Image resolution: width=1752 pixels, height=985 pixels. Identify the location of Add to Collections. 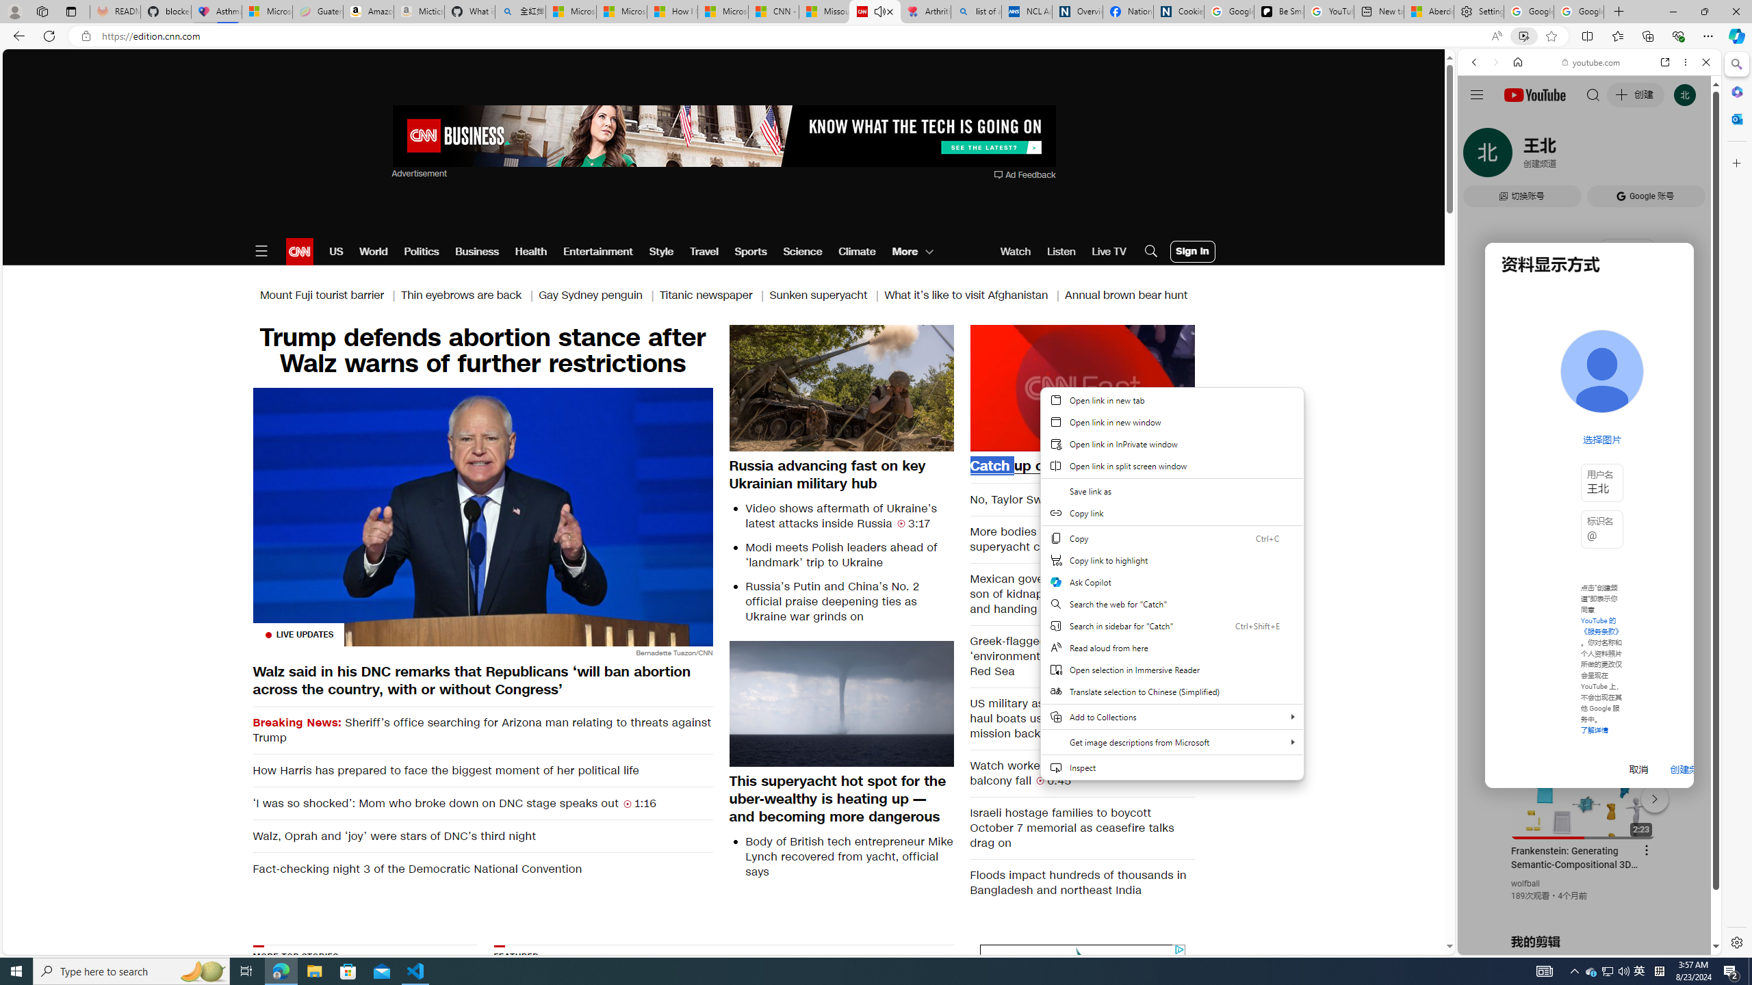
(1172, 717).